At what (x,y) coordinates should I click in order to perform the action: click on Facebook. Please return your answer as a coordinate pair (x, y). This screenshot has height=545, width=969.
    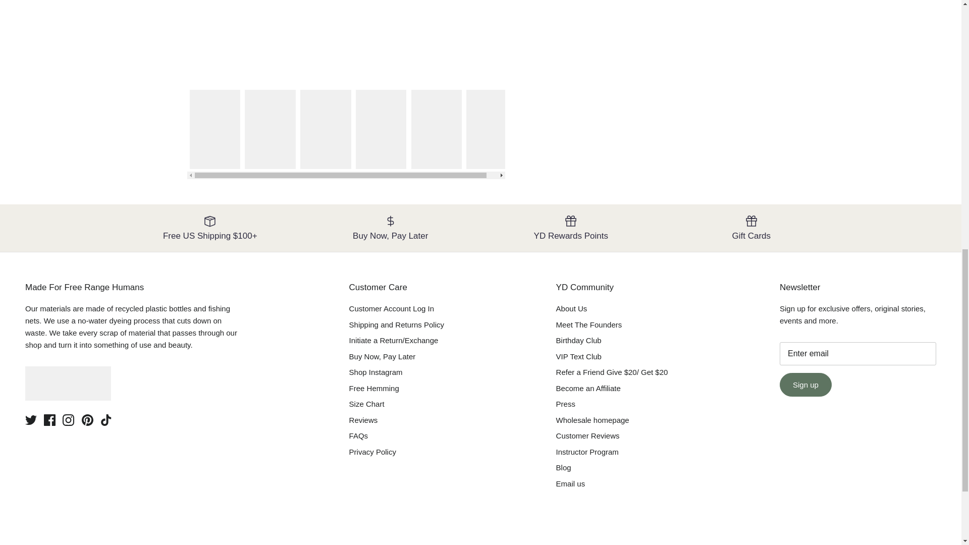
    Looking at the image, I should click on (49, 420).